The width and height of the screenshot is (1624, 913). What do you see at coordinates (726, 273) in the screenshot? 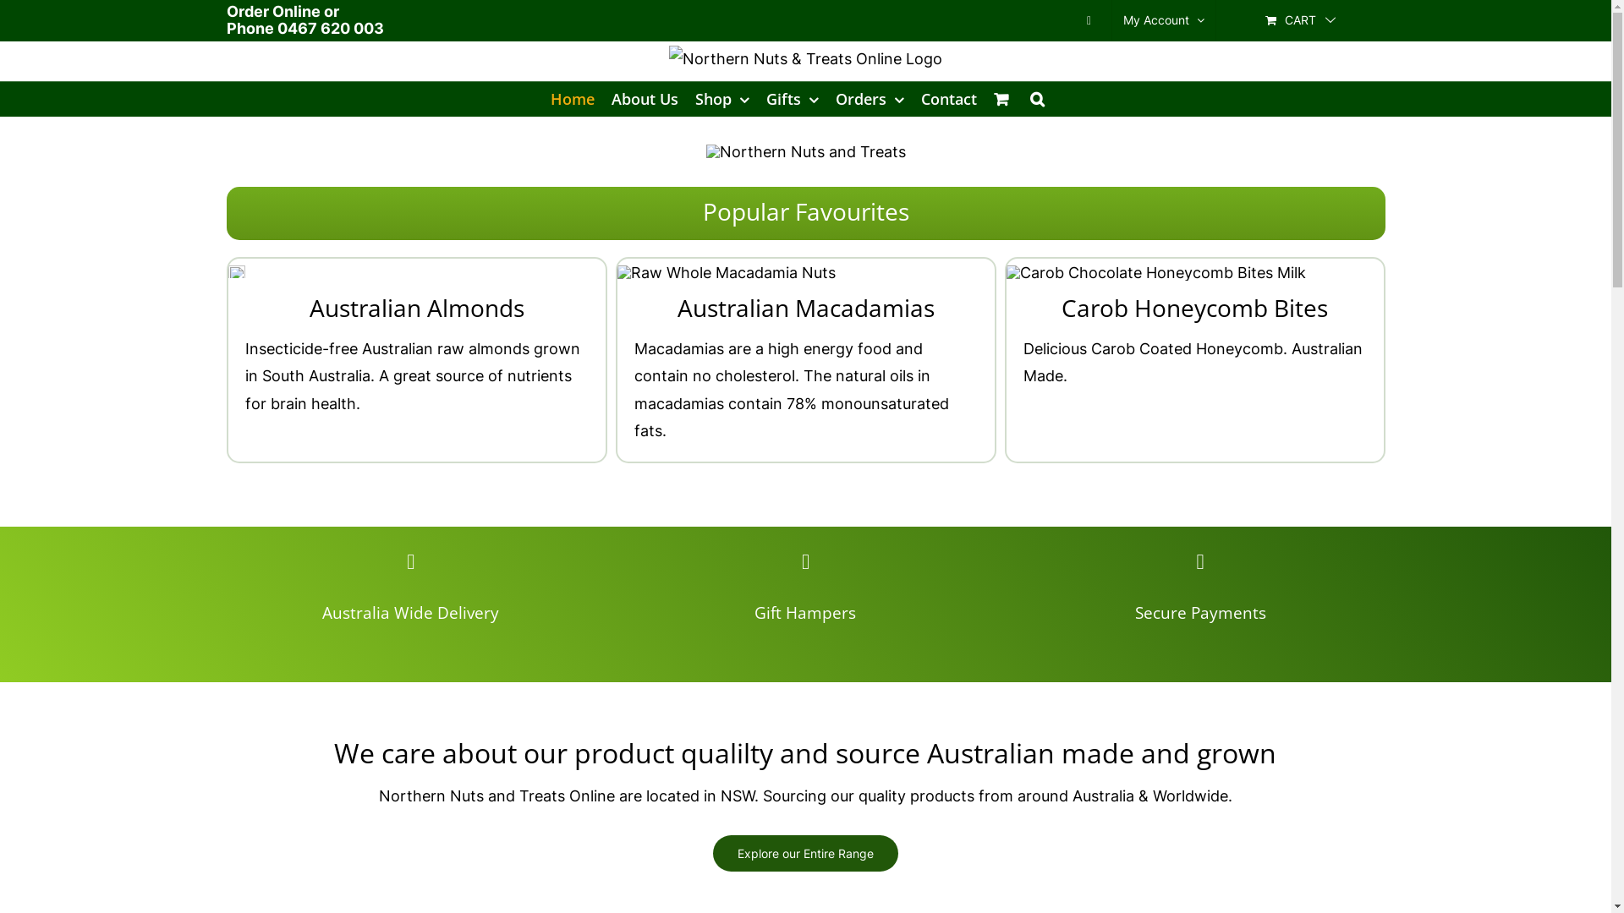
I see `Raw Whole Macadamia Nuts` at bounding box center [726, 273].